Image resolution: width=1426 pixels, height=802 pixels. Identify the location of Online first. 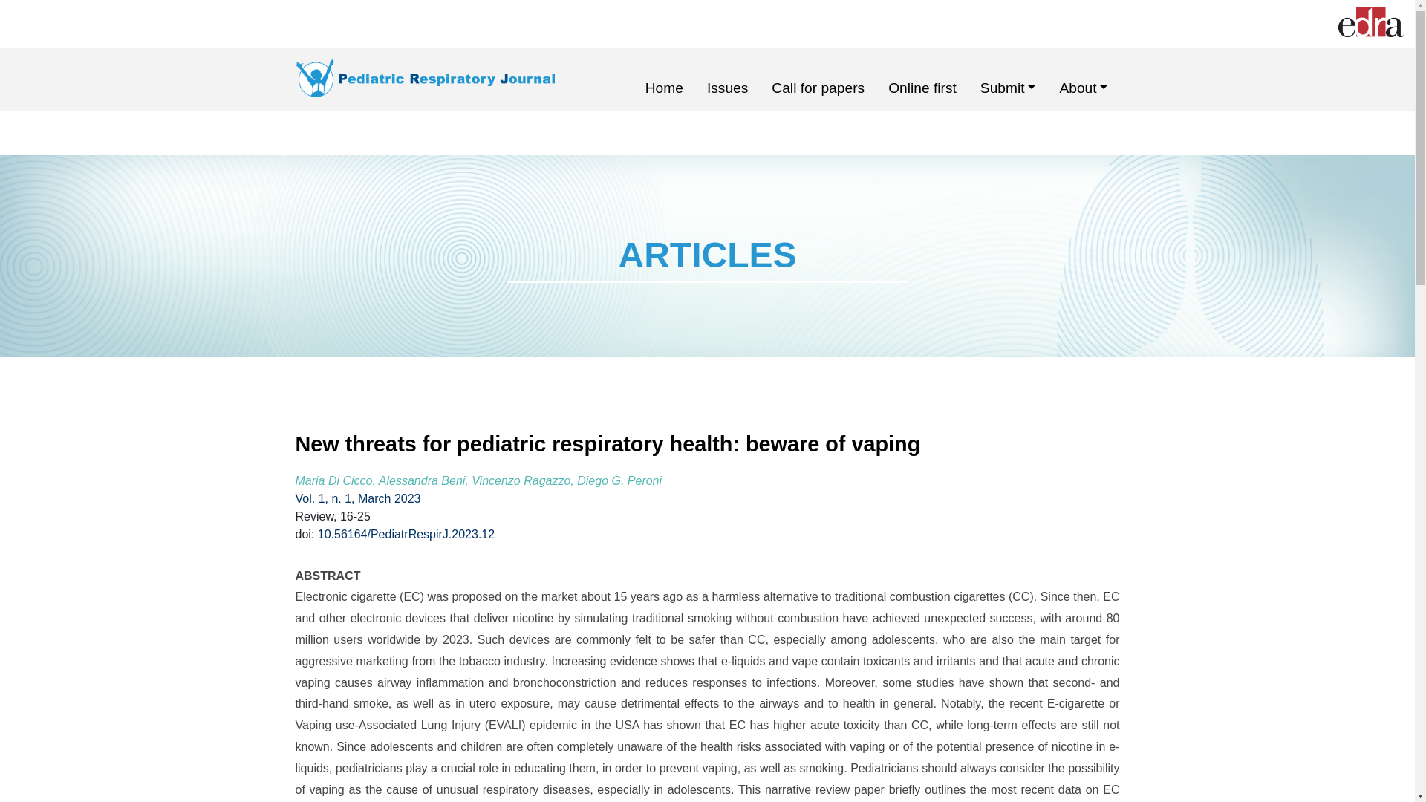
(922, 88).